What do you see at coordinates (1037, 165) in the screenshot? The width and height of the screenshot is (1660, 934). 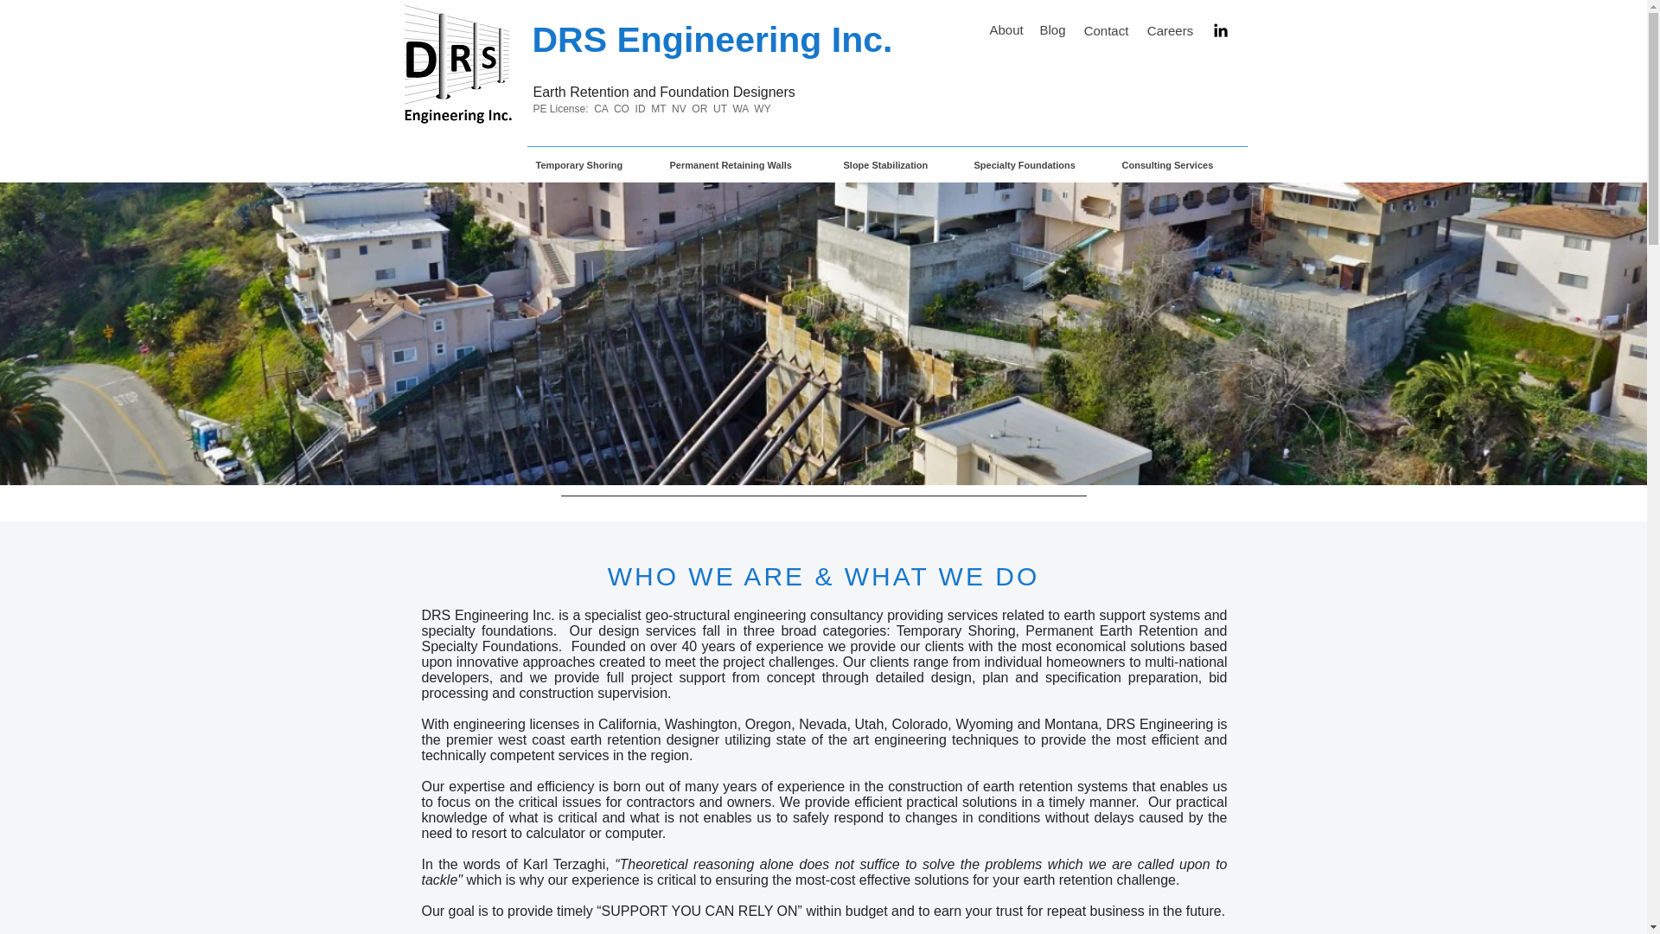 I see `Specialty Foundations` at bounding box center [1037, 165].